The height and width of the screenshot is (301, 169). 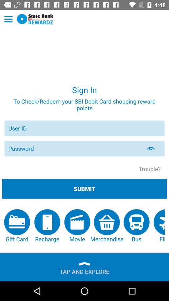 I want to click on press item next to movie item, so click(x=47, y=226).